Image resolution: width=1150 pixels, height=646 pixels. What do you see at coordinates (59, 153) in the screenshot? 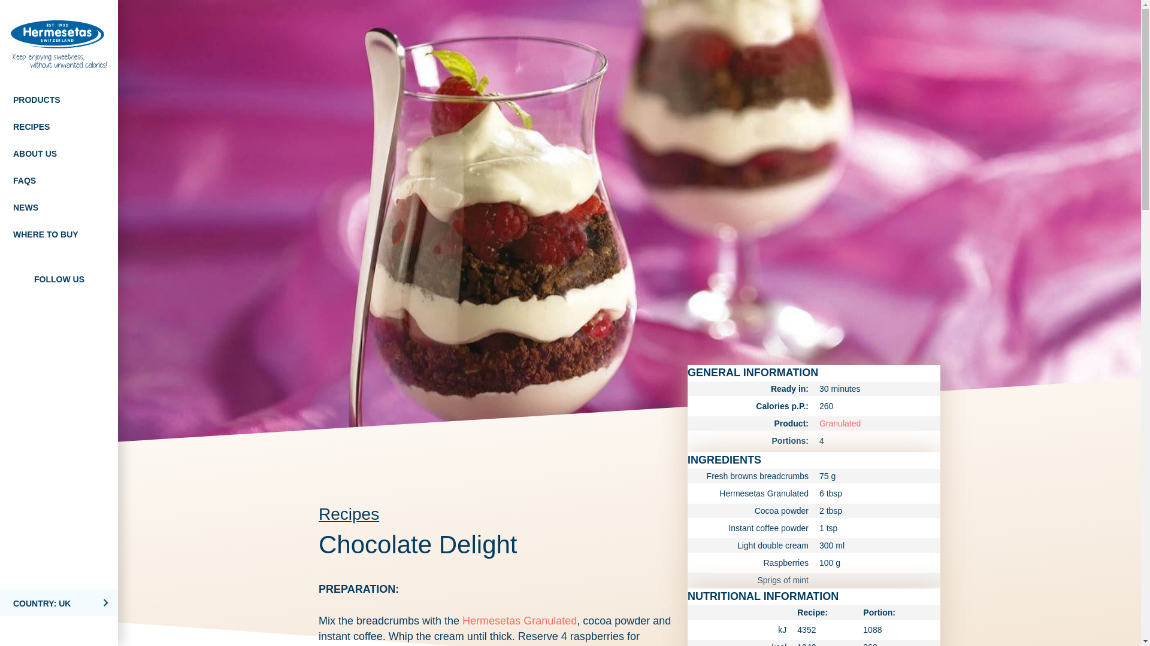
I see `ABOUT US` at bounding box center [59, 153].